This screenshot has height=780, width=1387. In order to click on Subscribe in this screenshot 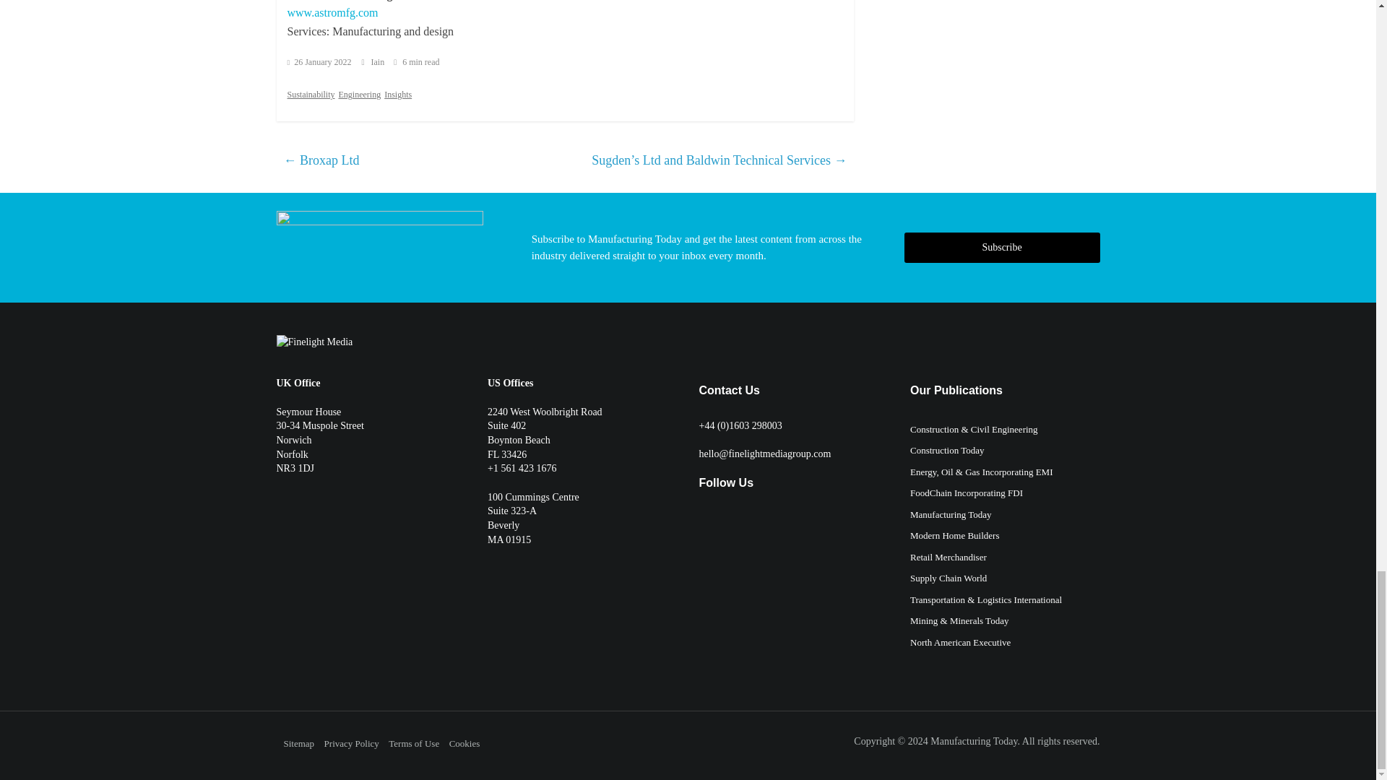, I will do `click(1001, 247)`.